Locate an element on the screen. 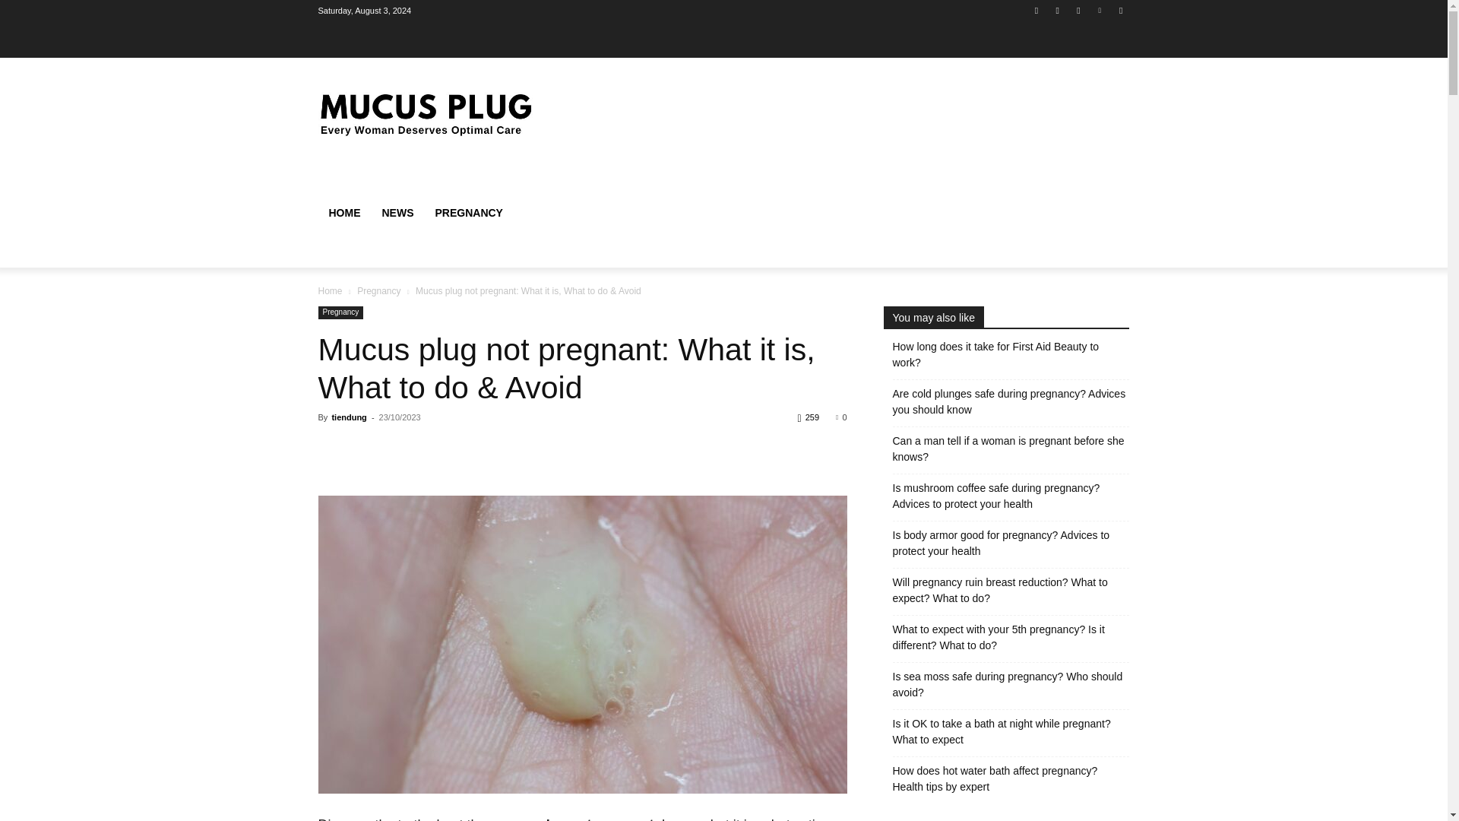 The width and height of the screenshot is (1459, 821). Facebook is located at coordinates (1036, 10).